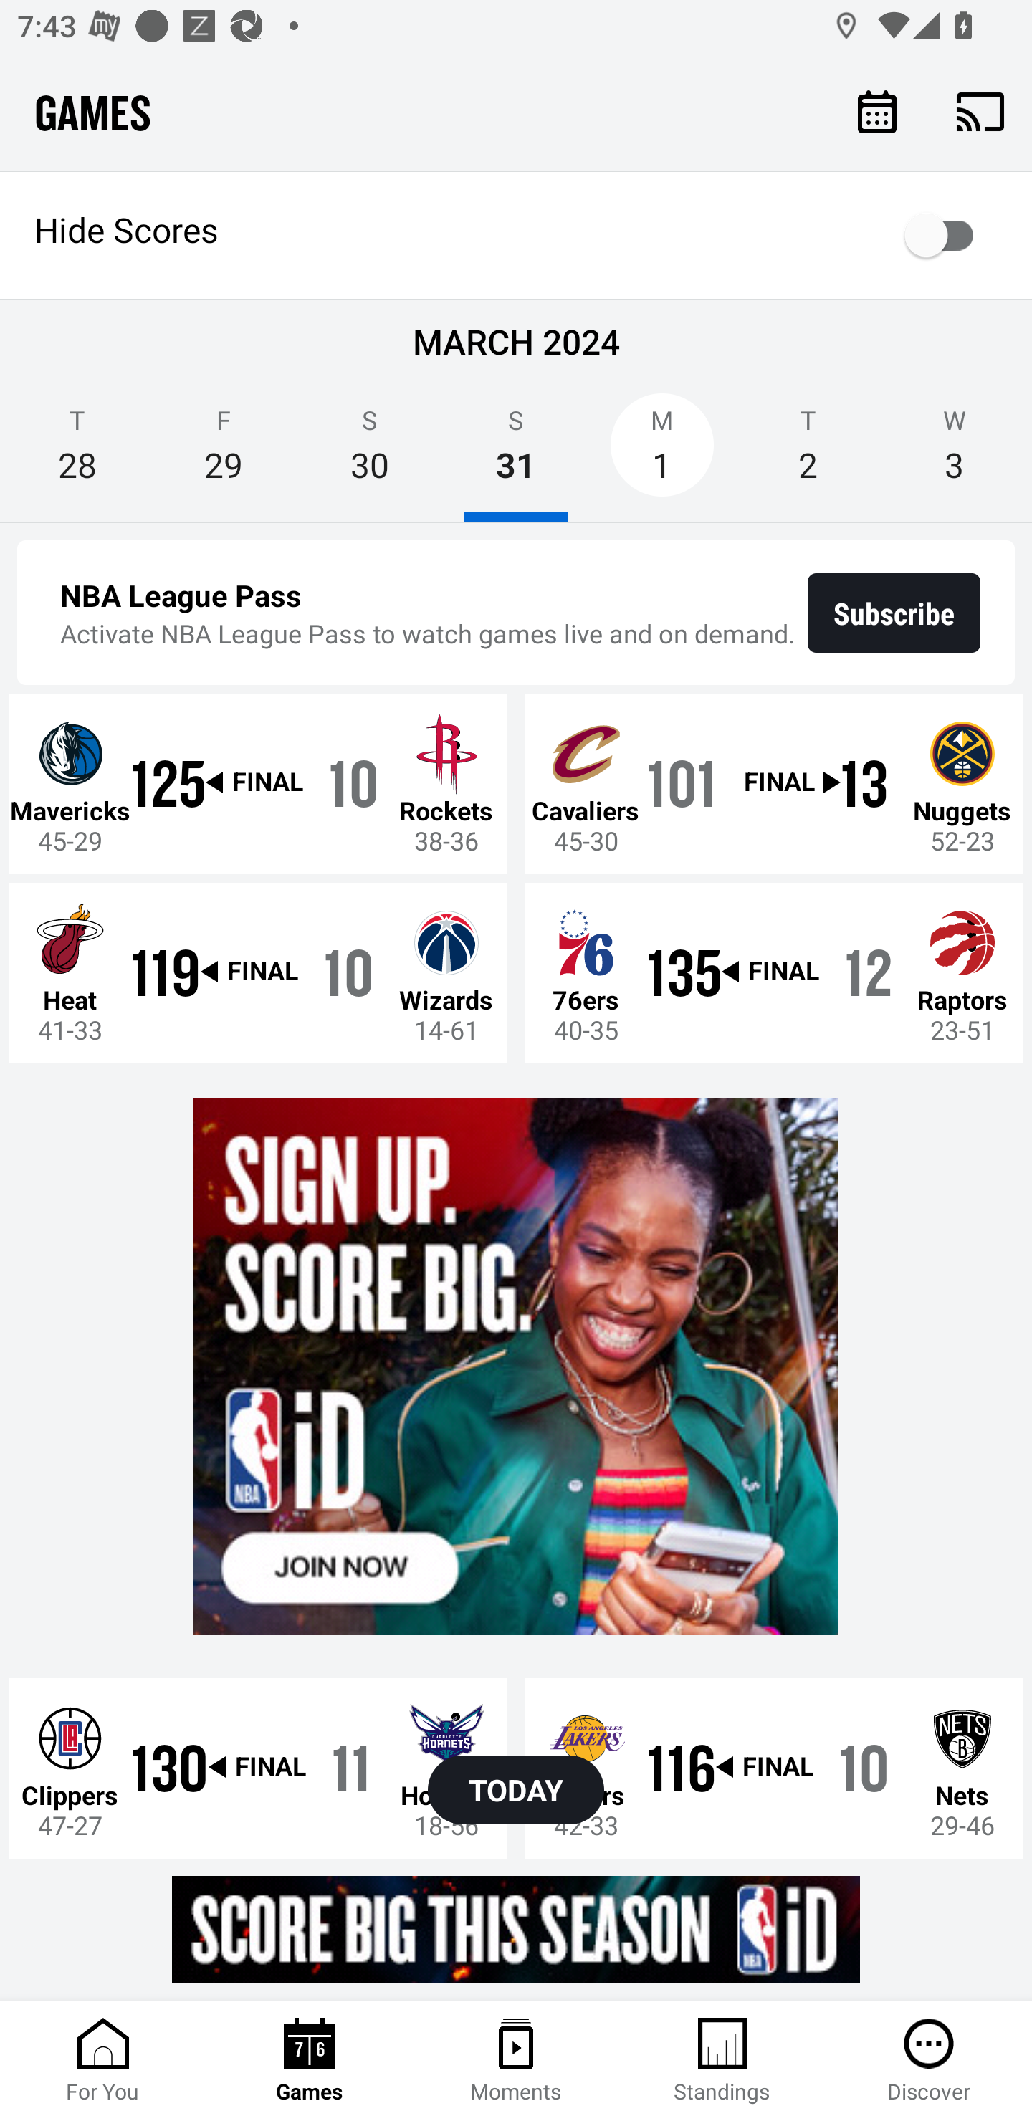 The height and width of the screenshot is (2121, 1032). What do you see at coordinates (258, 783) in the screenshot?
I see `Mavericks 45-29 125 FINAL 107 Rockets 38-36` at bounding box center [258, 783].